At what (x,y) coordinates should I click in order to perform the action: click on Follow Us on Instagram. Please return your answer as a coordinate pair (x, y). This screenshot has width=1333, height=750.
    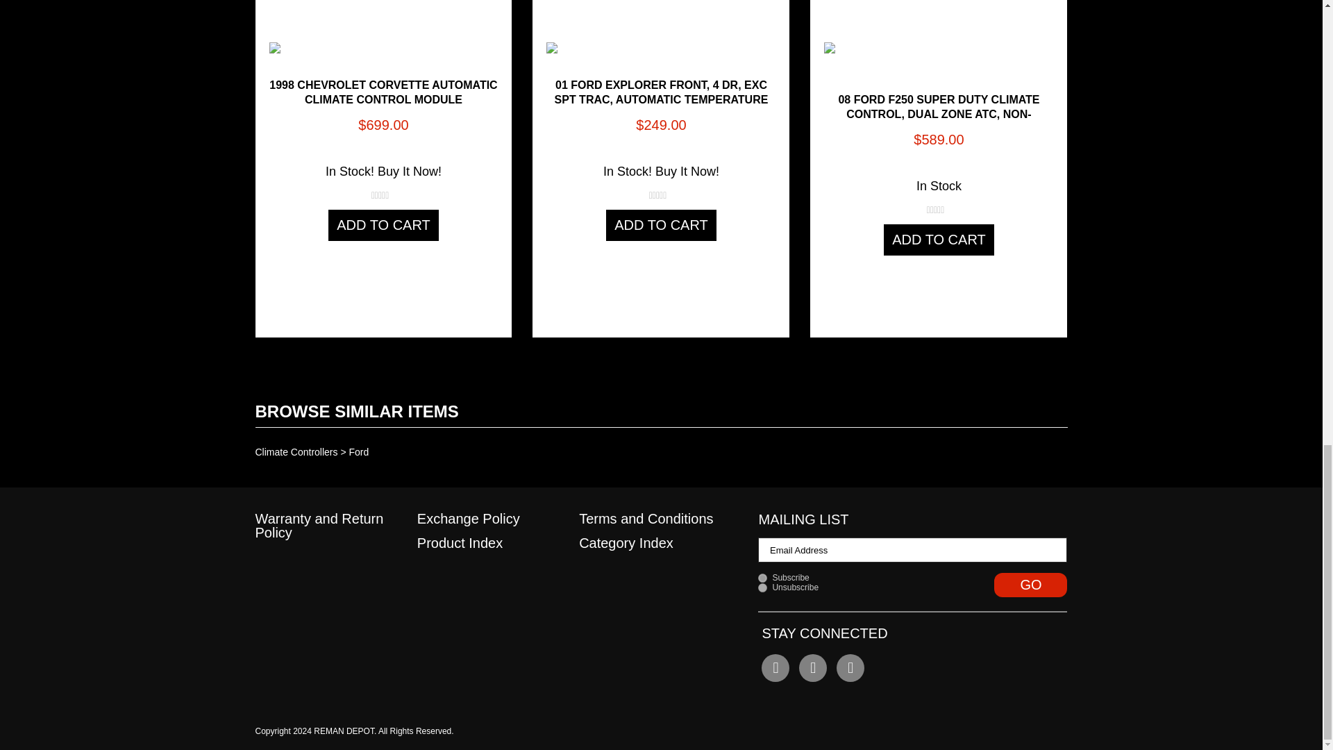
    Looking at the image, I should click on (850, 667).